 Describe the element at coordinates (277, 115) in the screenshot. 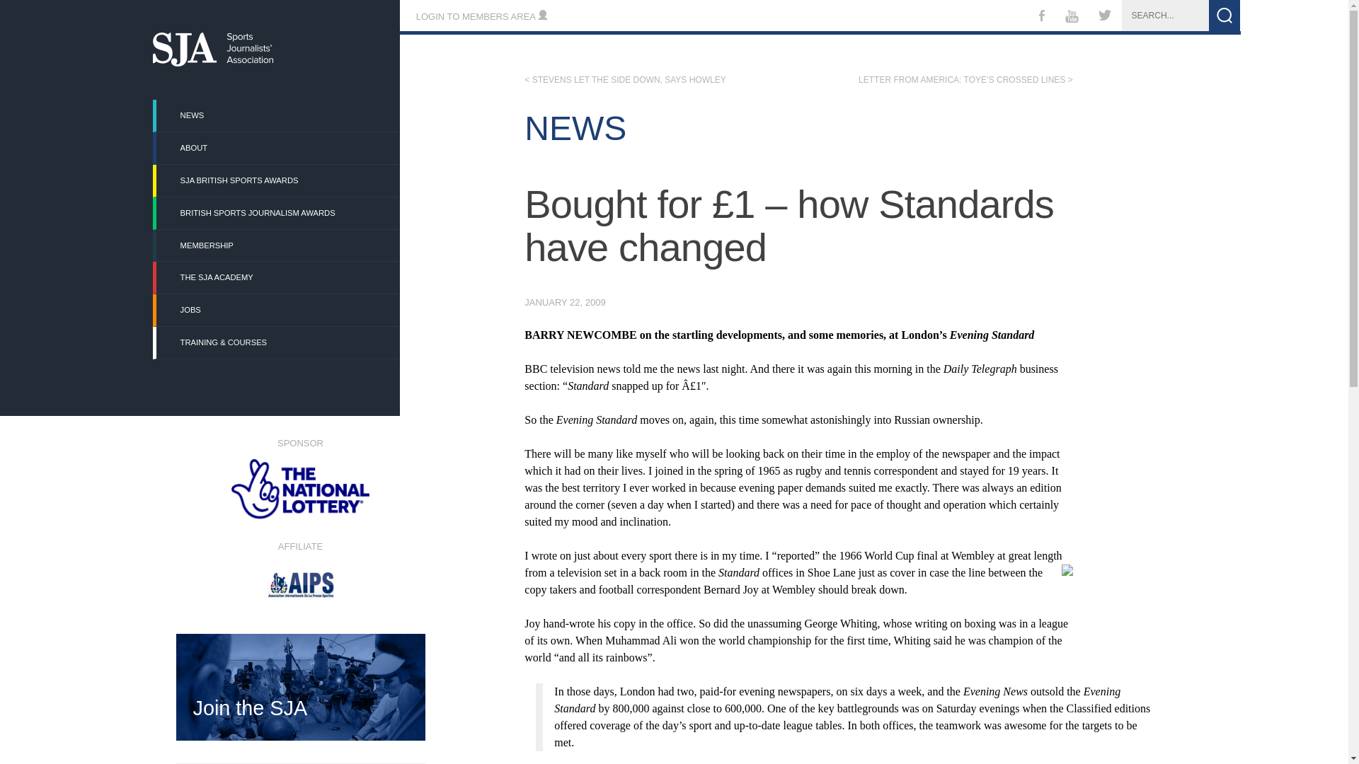

I see `NEWS` at that location.